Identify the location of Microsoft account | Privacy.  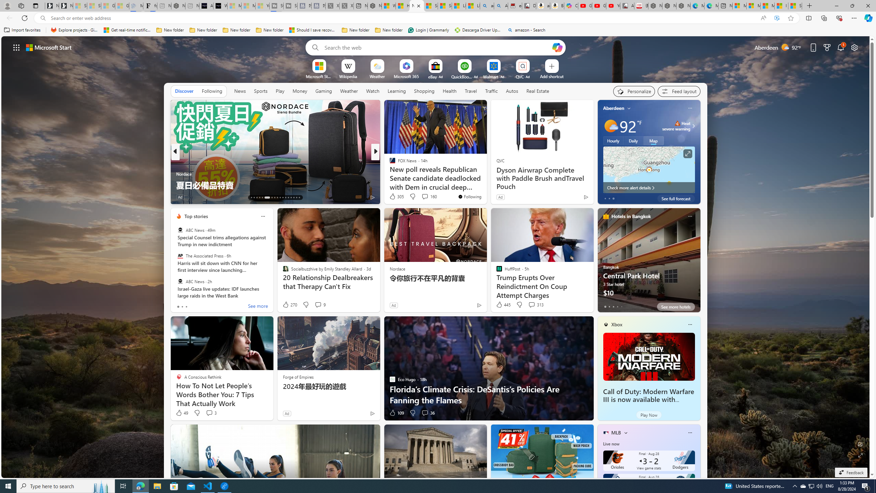
(753, 6).